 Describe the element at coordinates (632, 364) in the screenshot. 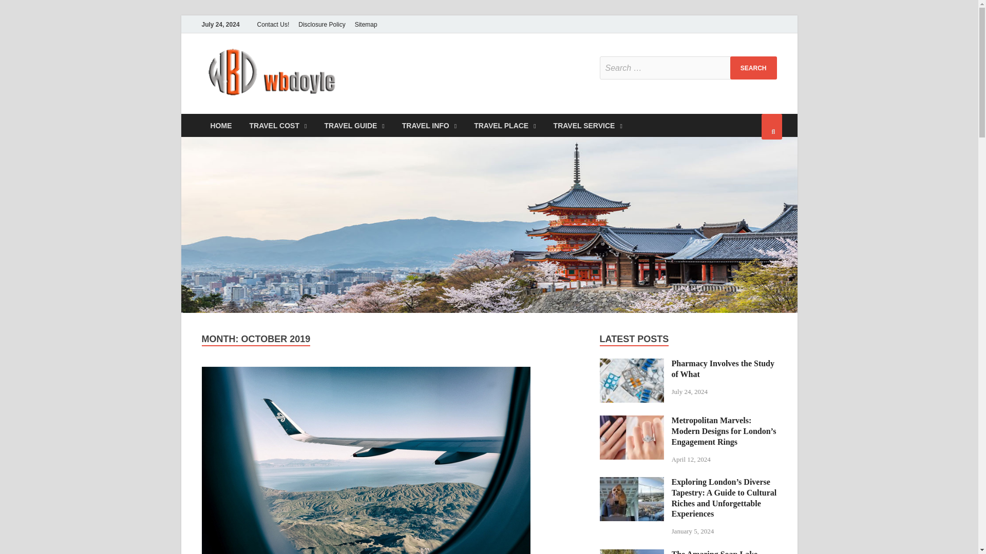

I see `Pharmacy Involves the Study of What` at that location.